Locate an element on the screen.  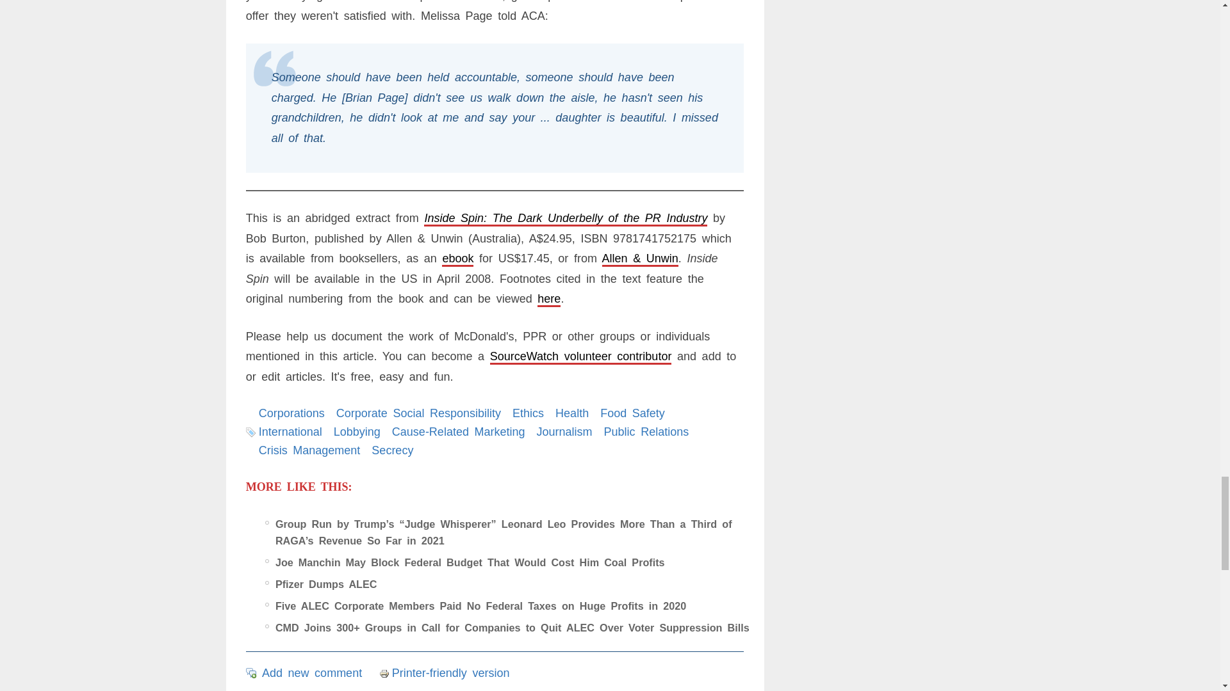
Share your thoughts and opinions related to this posting. is located at coordinates (311, 673).